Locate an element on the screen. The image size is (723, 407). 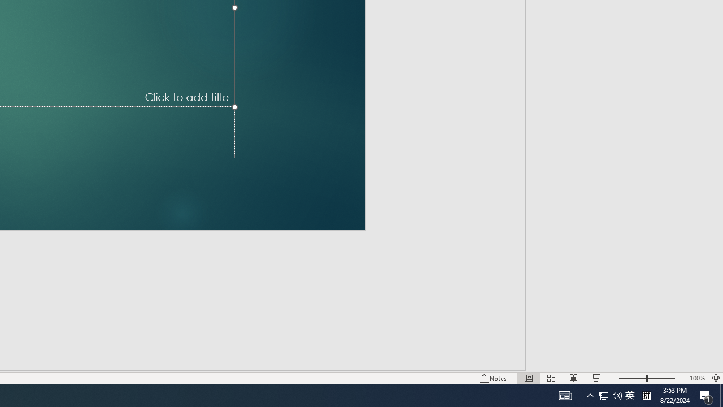
Slide Sorter is located at coordinates (551, 378).